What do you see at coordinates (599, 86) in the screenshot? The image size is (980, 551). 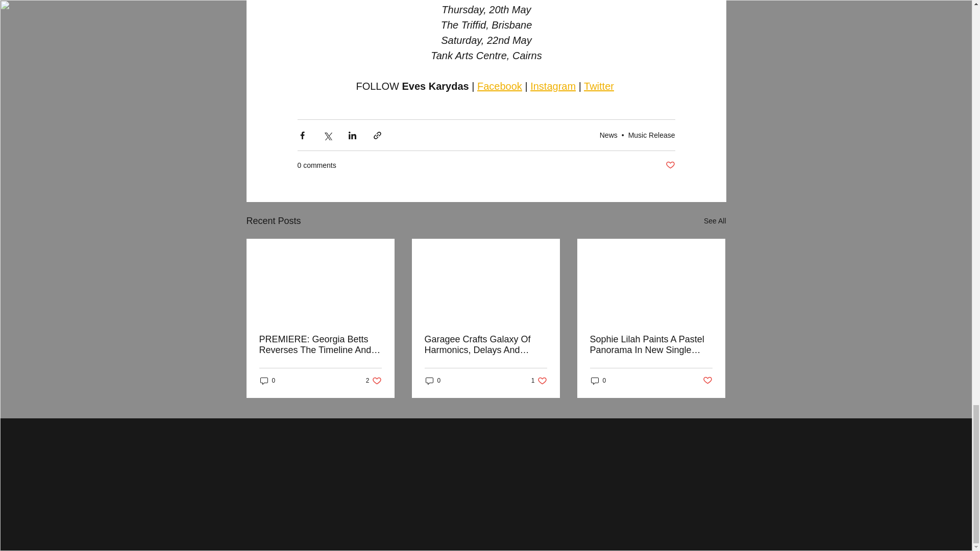 I see `Facebook` at bounding box center [599, 86].